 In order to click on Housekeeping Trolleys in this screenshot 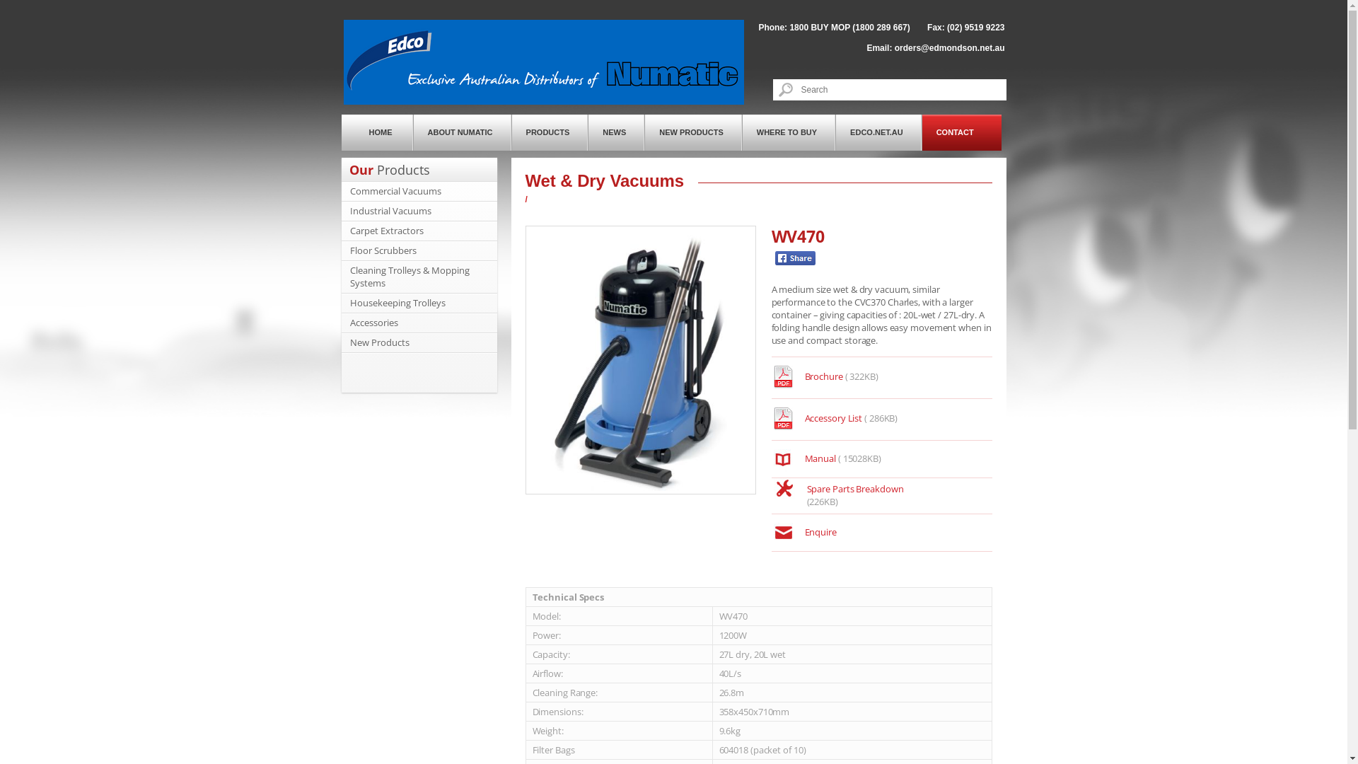, I will do `click(397, 303)`.